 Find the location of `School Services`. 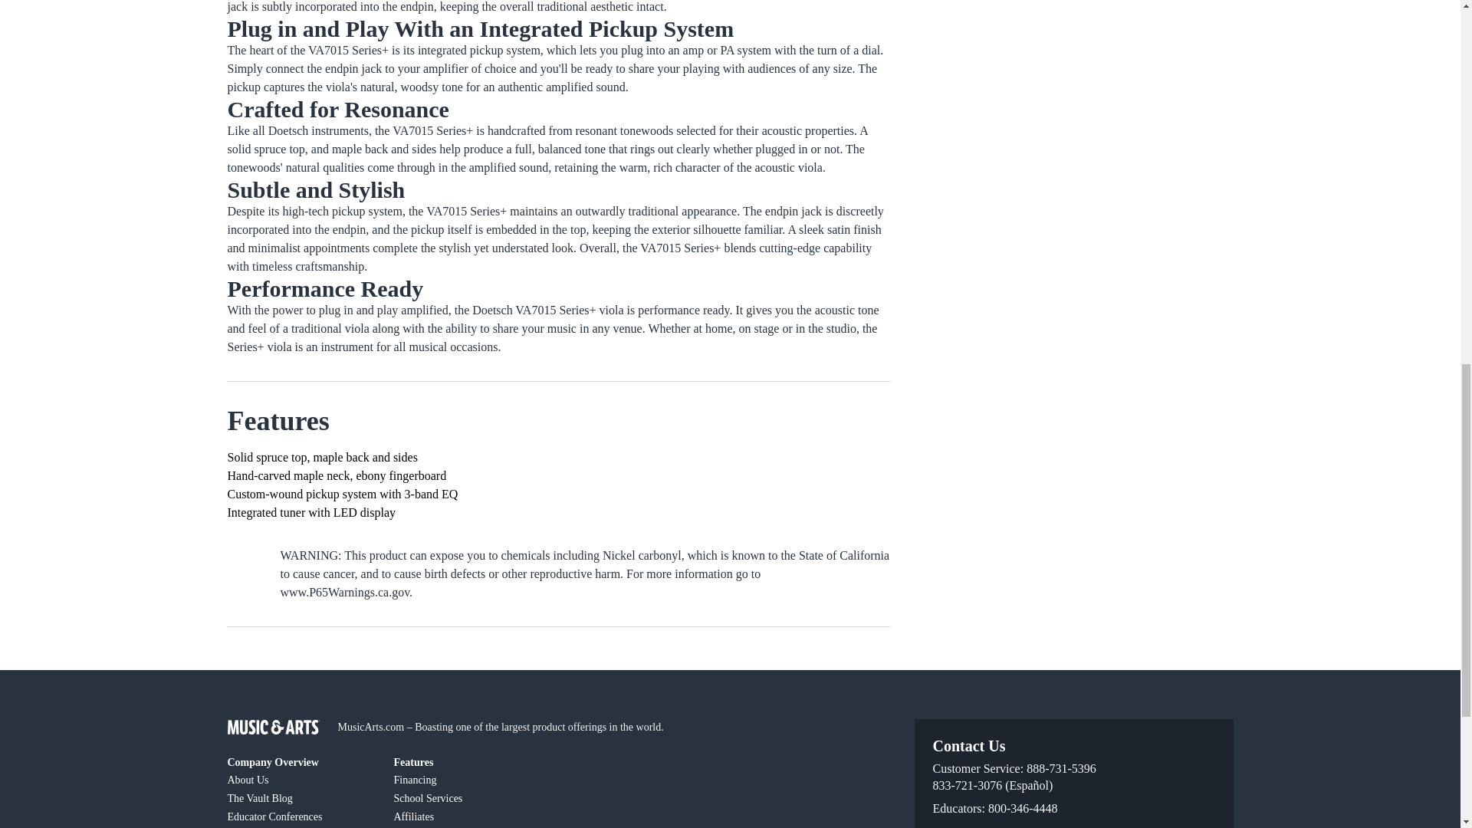

School Services is located at coordinates (468, 798).